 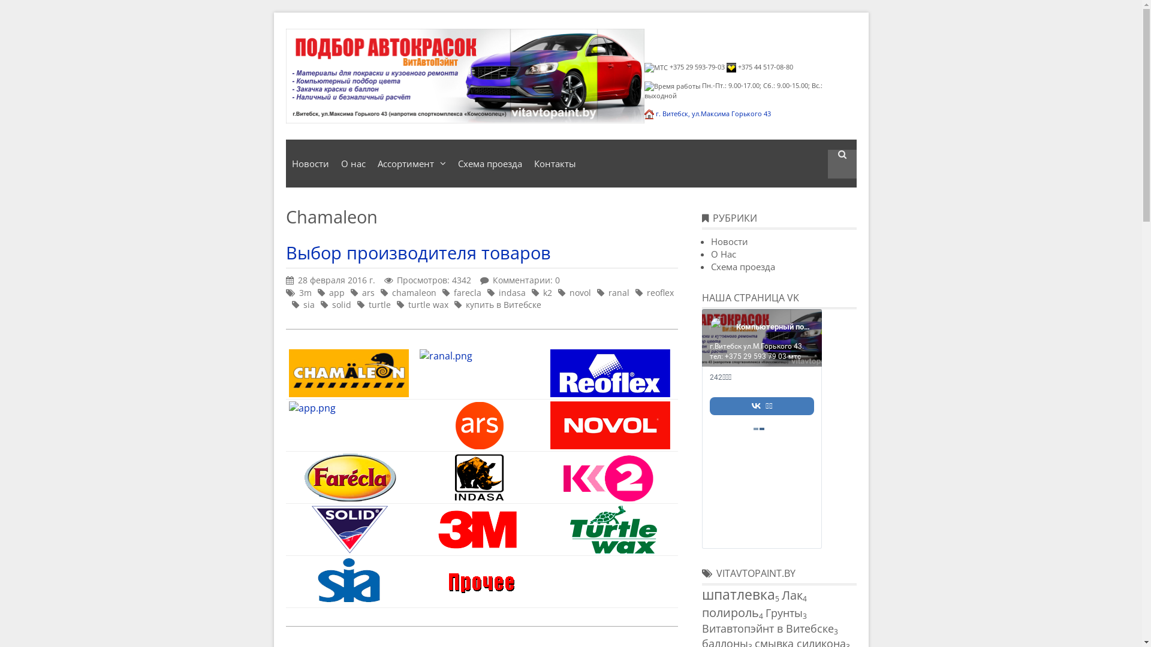 What do you see at coordinates (368, 292) in the screenshot?
I see `ars` at bounding box center [368, 292].